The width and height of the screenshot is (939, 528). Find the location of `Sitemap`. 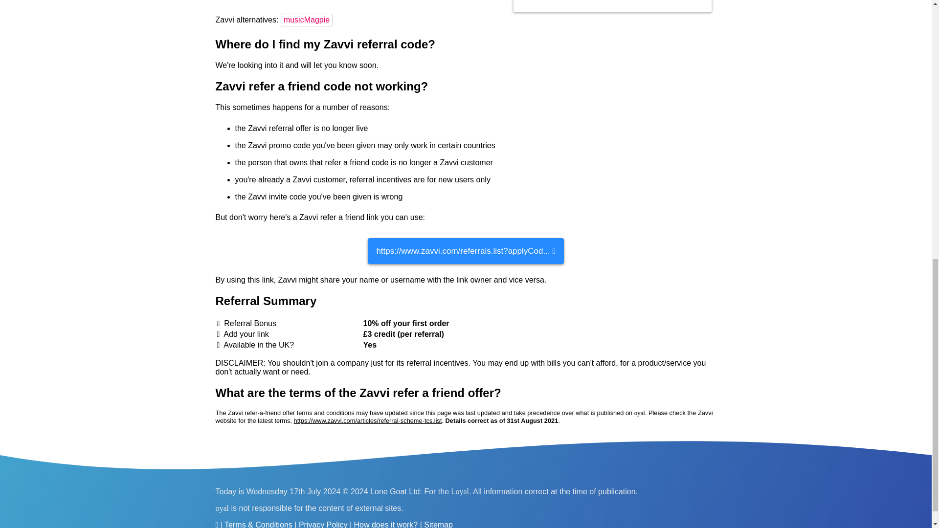

Sitemap is located at coordinates (438, 524).